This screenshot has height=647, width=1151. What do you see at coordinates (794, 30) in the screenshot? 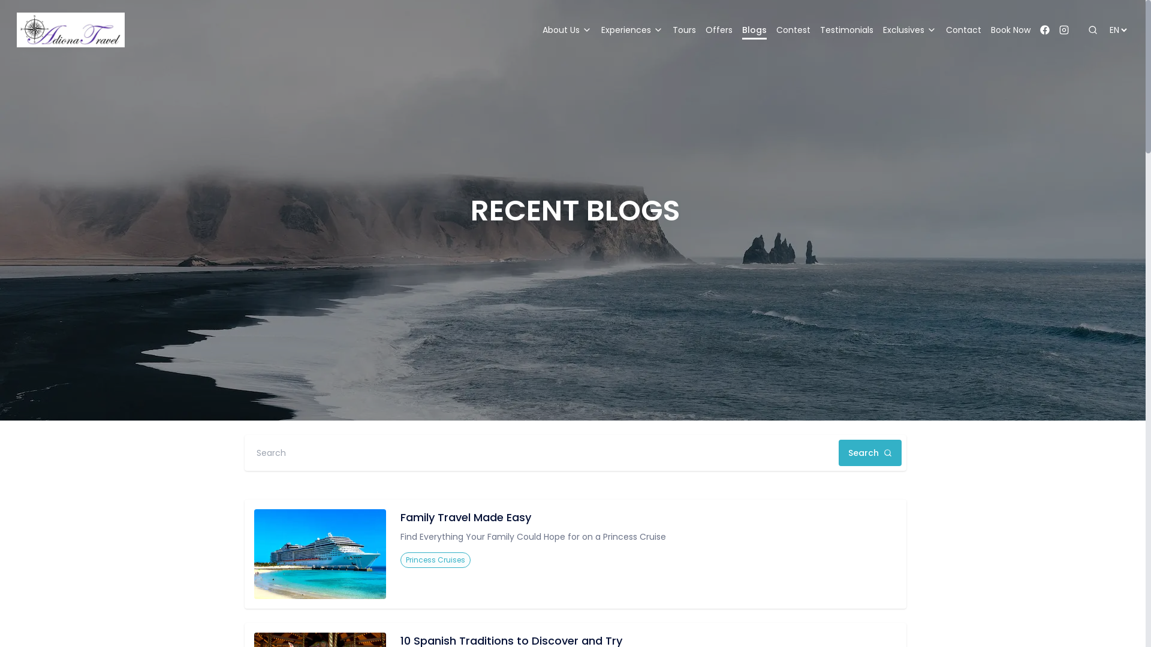
I see `Contest` at bounding box center [794, 30].